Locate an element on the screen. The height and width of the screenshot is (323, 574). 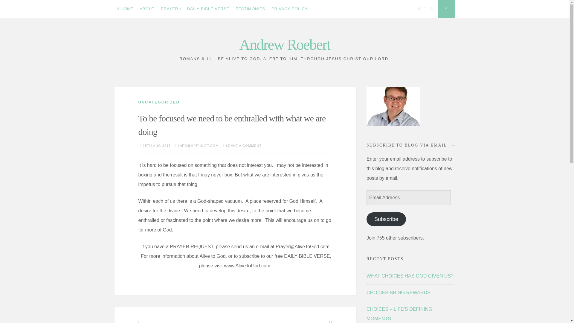
DAILY BIBLE VERSE is located at coordinates (208, 9).